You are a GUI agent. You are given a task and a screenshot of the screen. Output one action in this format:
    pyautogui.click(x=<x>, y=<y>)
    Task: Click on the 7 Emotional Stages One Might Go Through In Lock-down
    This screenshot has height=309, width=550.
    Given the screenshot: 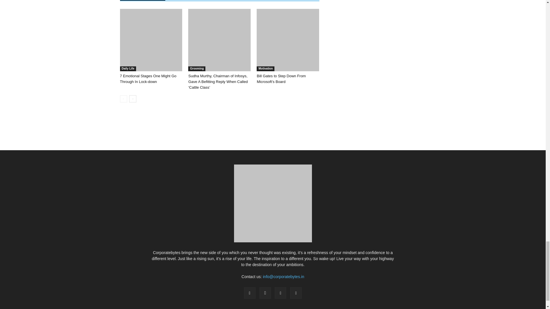 What is the action you would take?
    pyautogui.click(x=151, y=40)
    